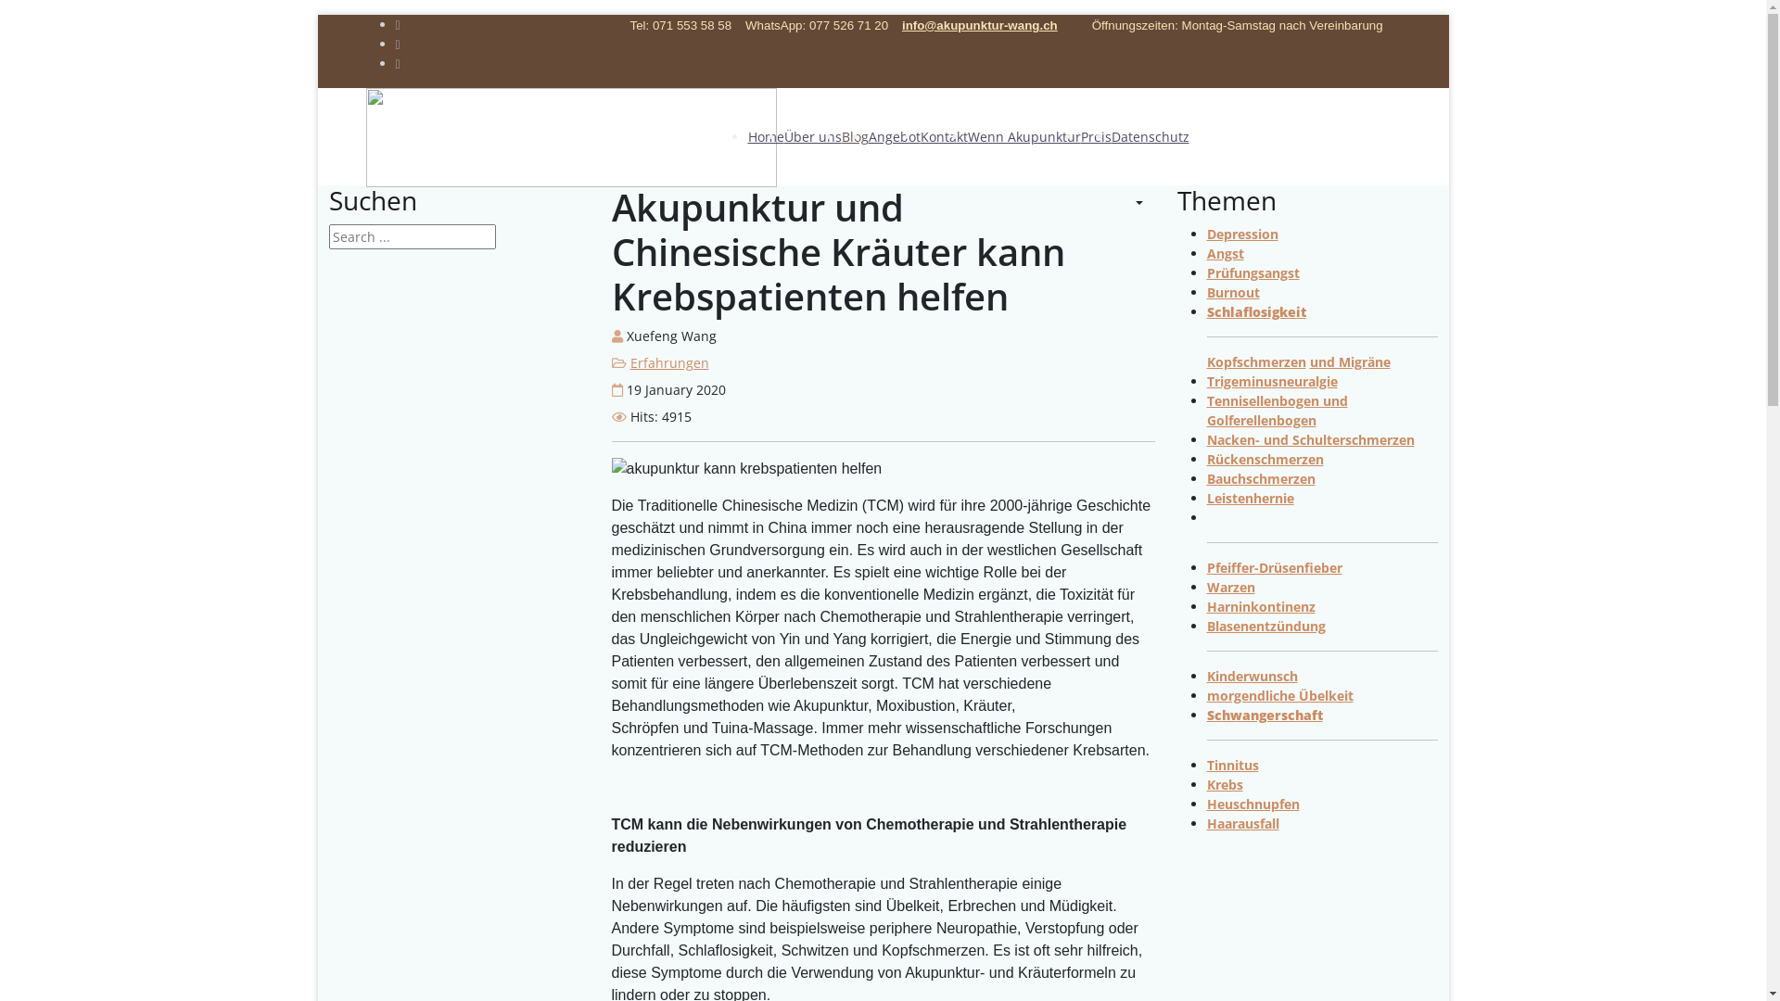  Describe the element at coordinates (766, 137) in the screenshot. I see `Home` at that location.